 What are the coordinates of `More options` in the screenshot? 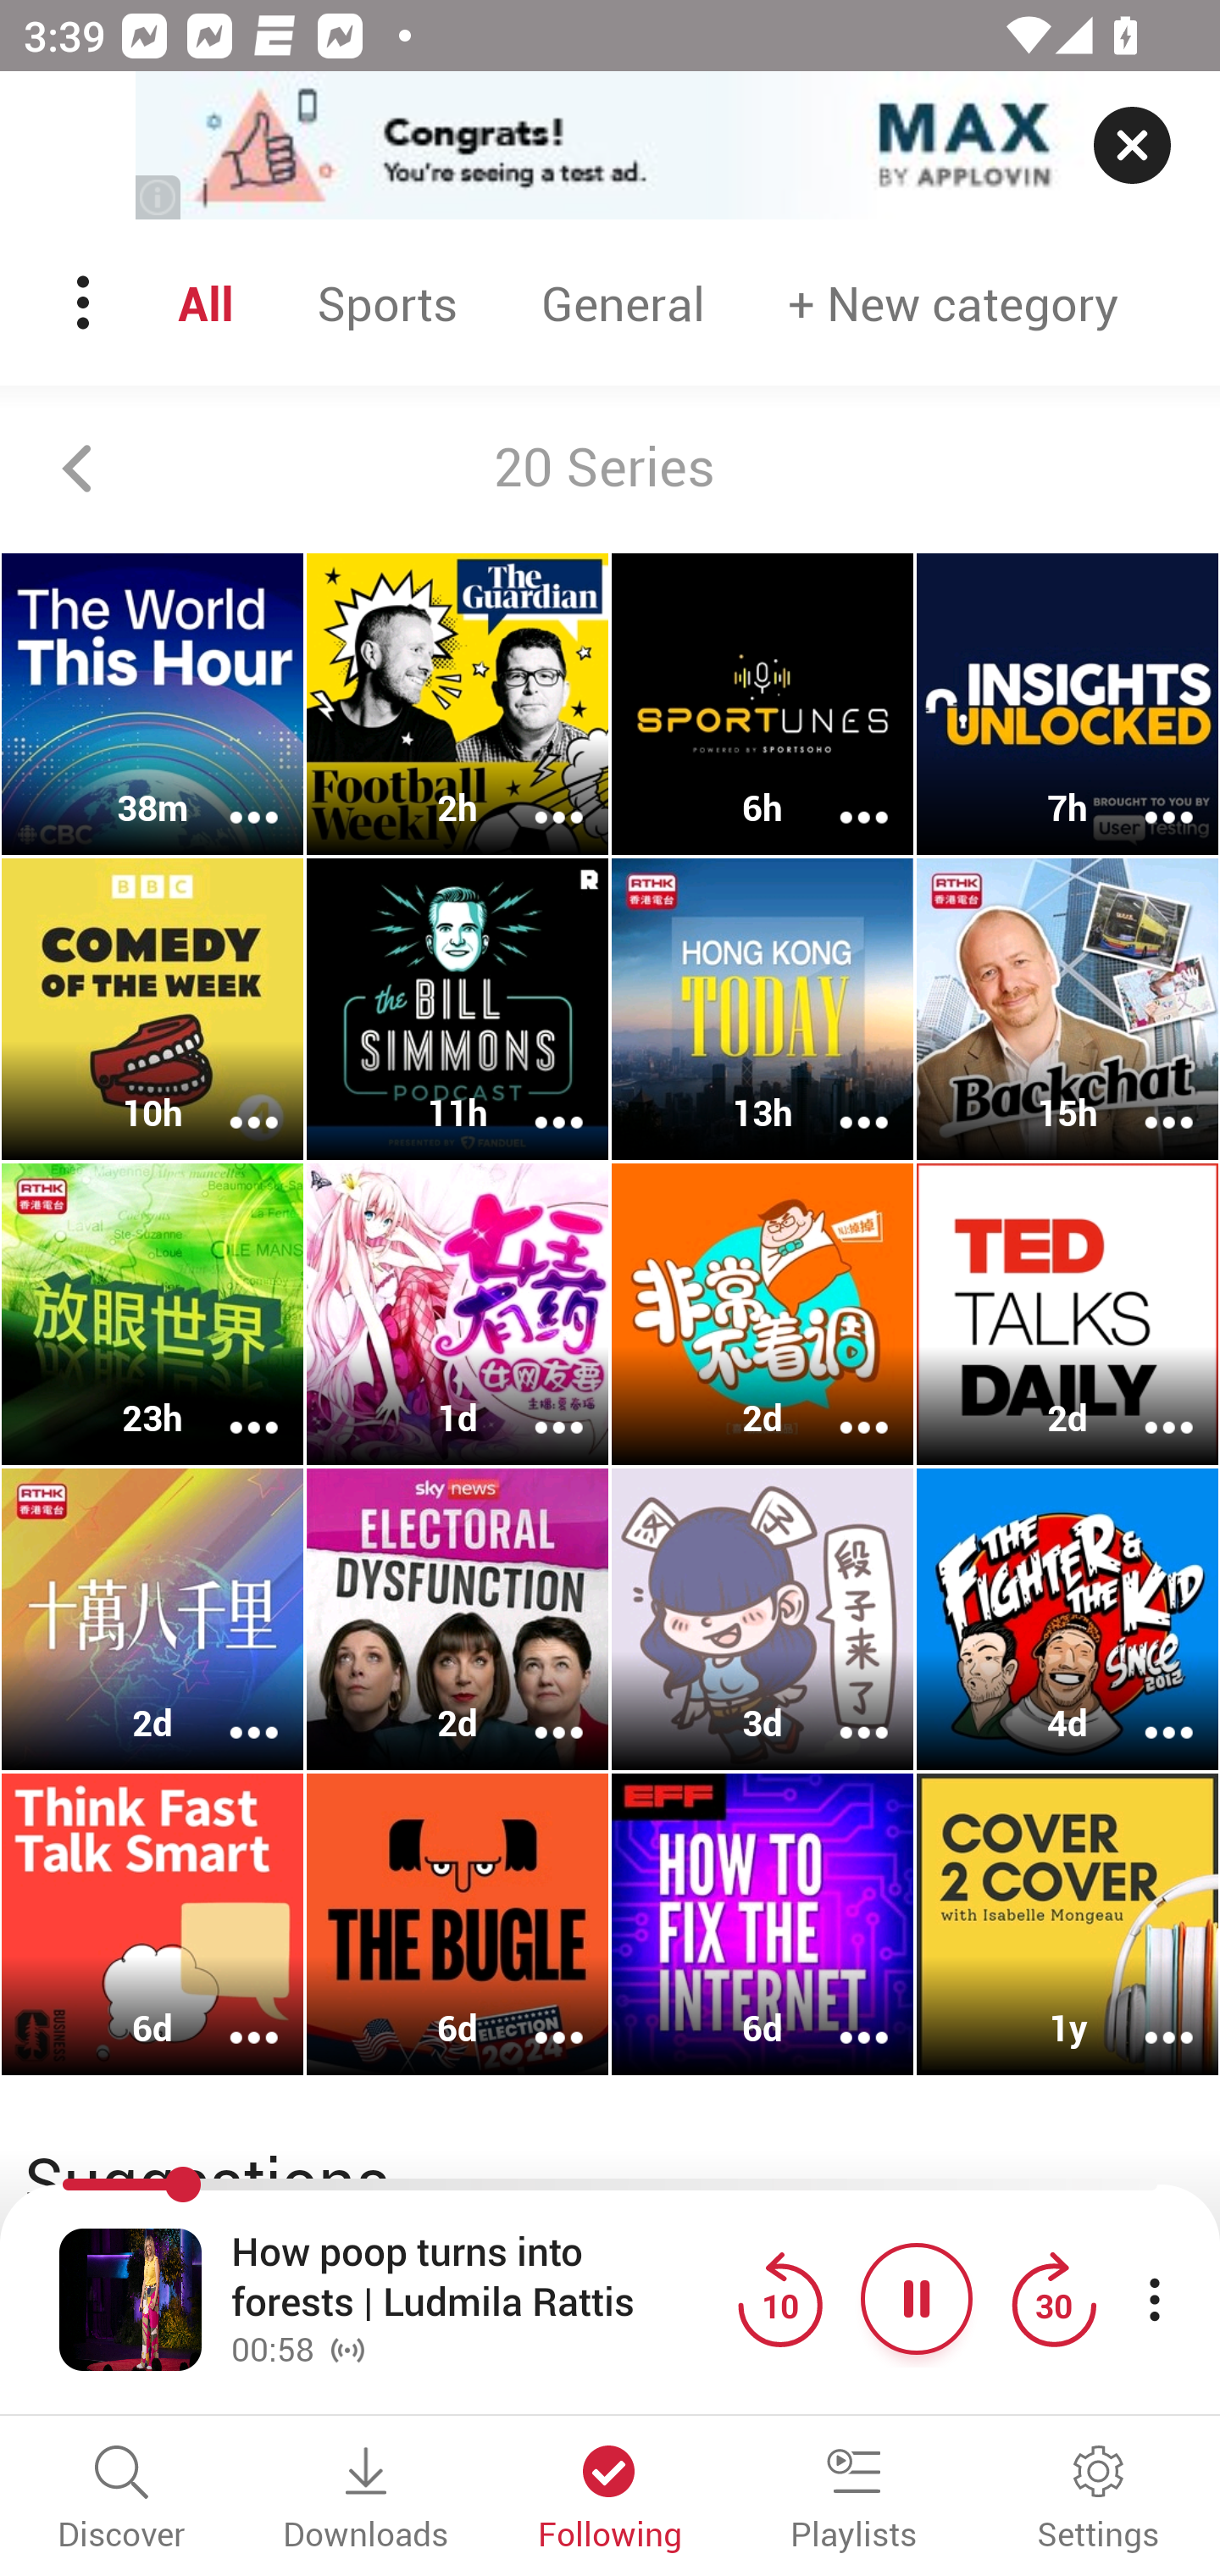 It's located at (1147, 2017).